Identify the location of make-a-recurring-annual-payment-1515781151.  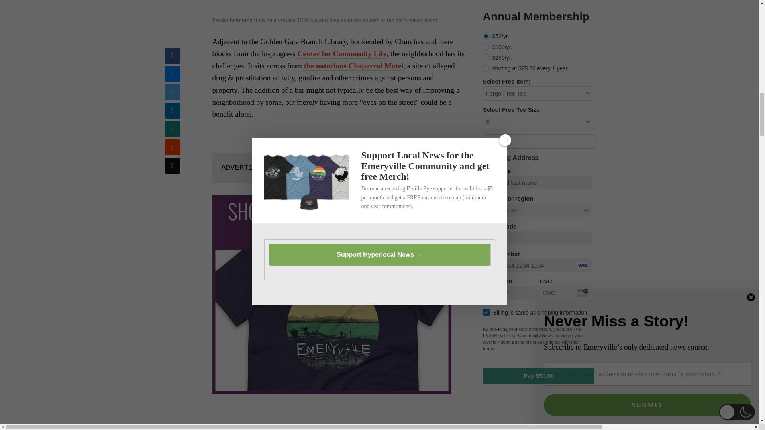
(486, 36).